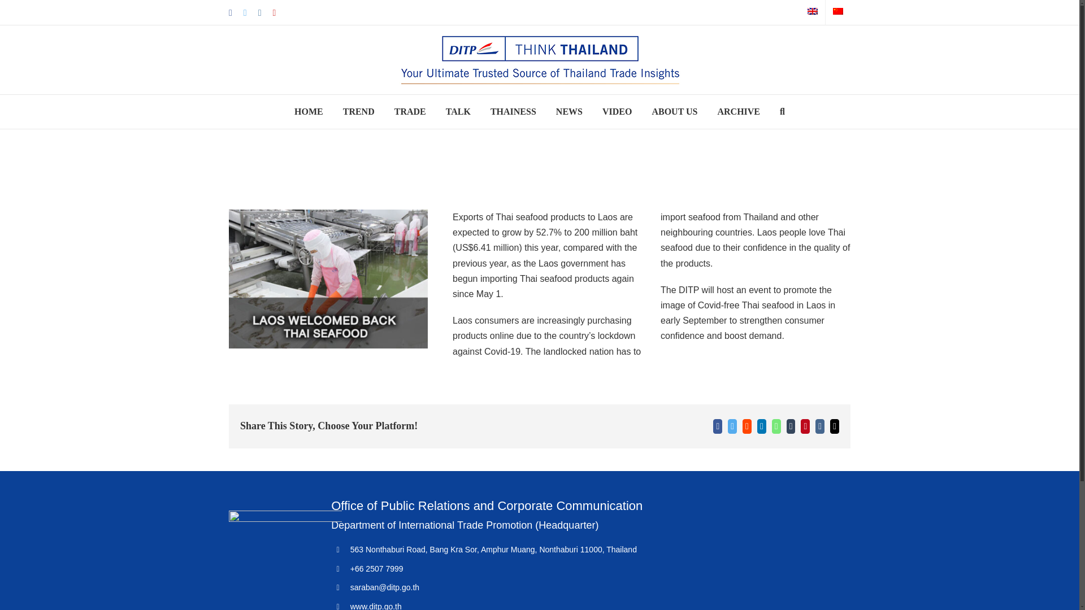 The height and width of the screenshot is (610, 1085). I want to click on ARCHIVE, so click(739, 112).